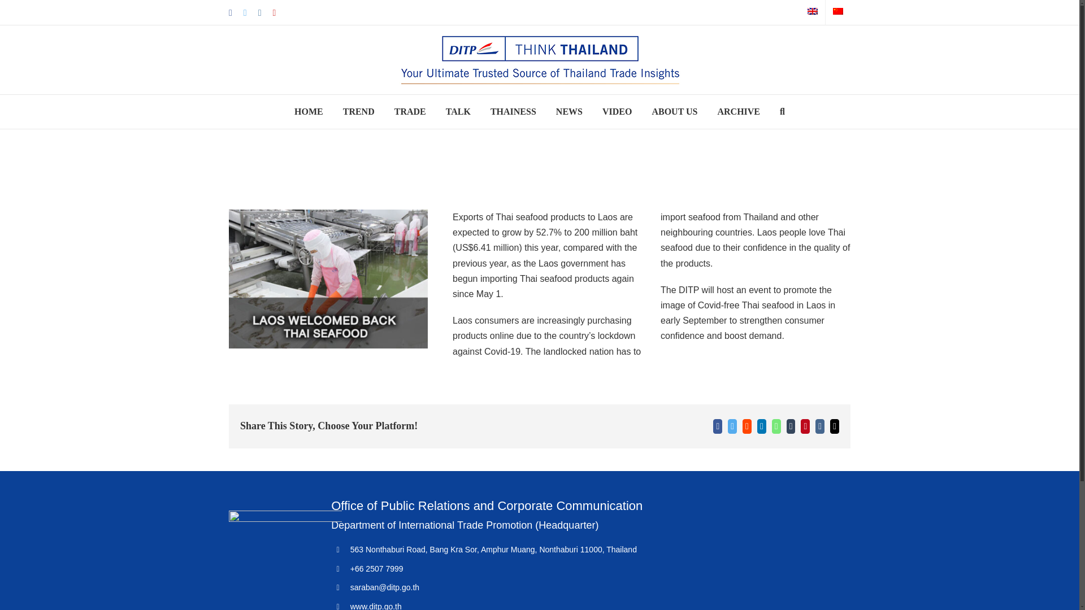 The height and width of the screenshot is (610, 1085). I want to click on ARCHIVE, so click(739, 112).